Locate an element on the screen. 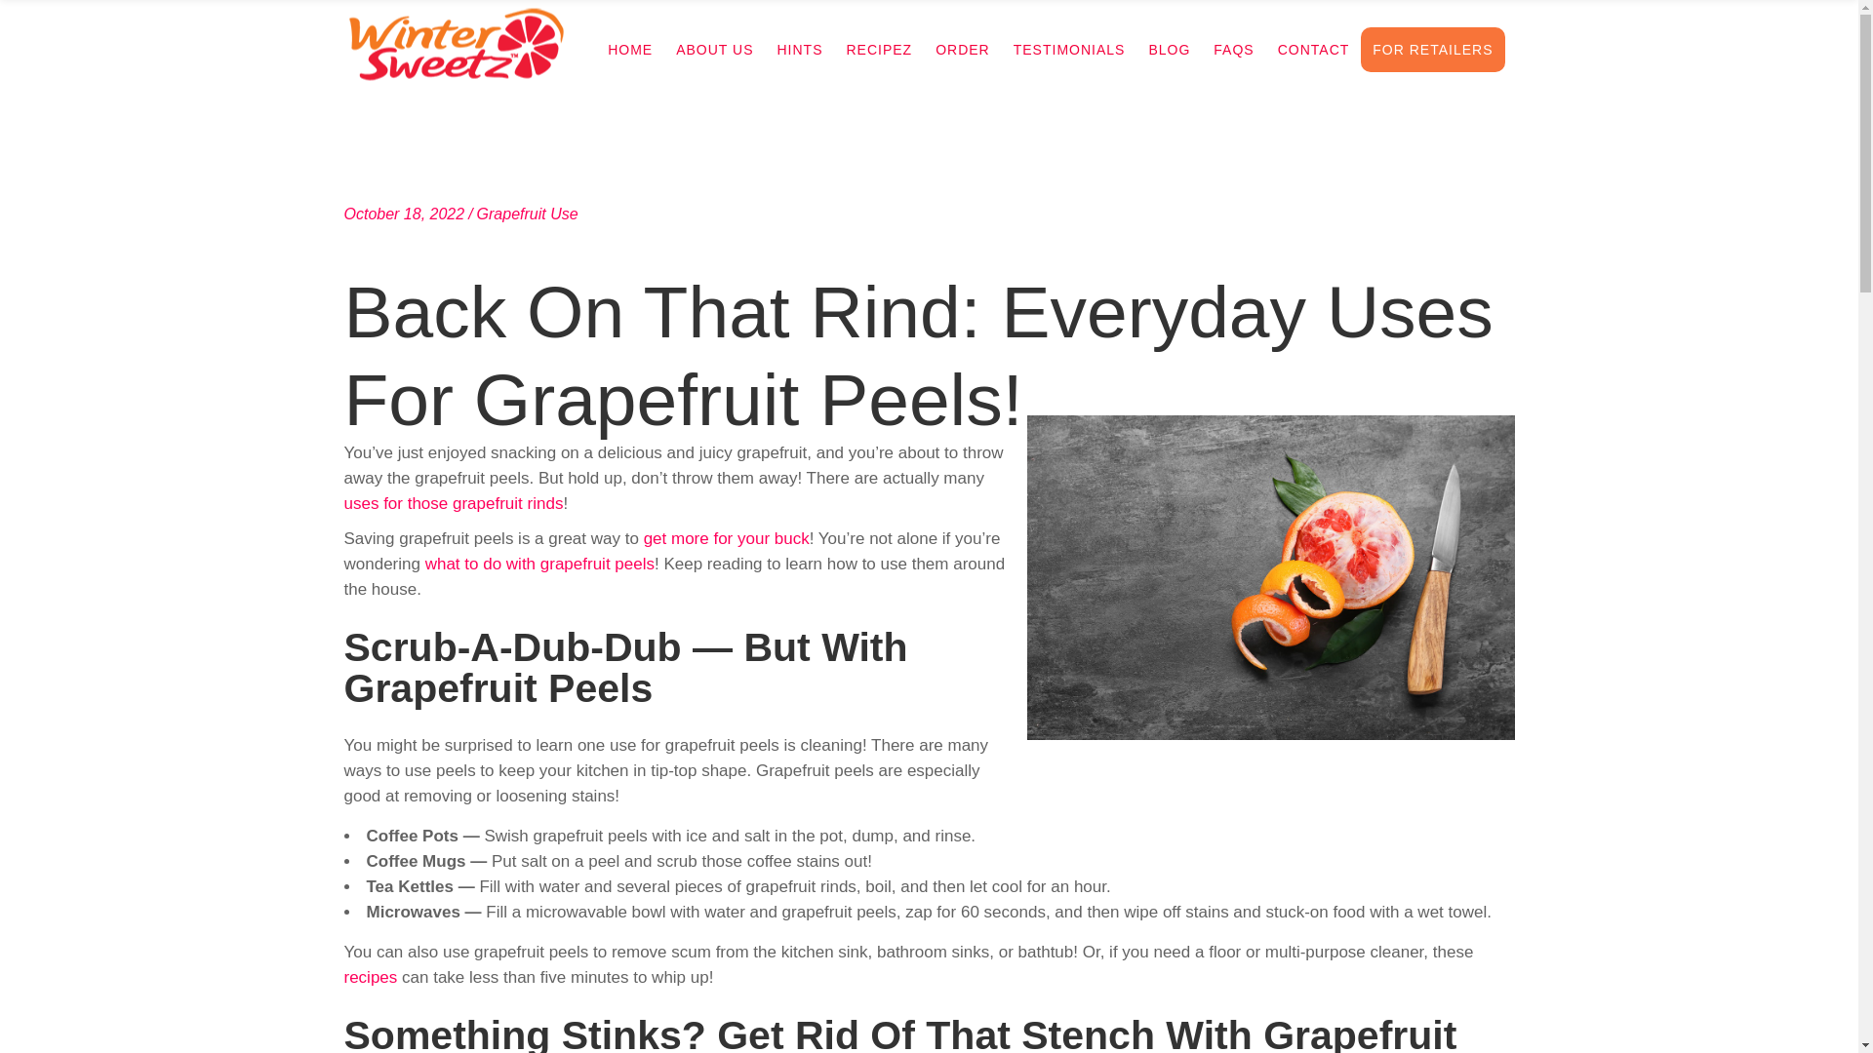 This screenshot has height=1053, width=1873. ABOUT US is located at coordinates (714, 49).